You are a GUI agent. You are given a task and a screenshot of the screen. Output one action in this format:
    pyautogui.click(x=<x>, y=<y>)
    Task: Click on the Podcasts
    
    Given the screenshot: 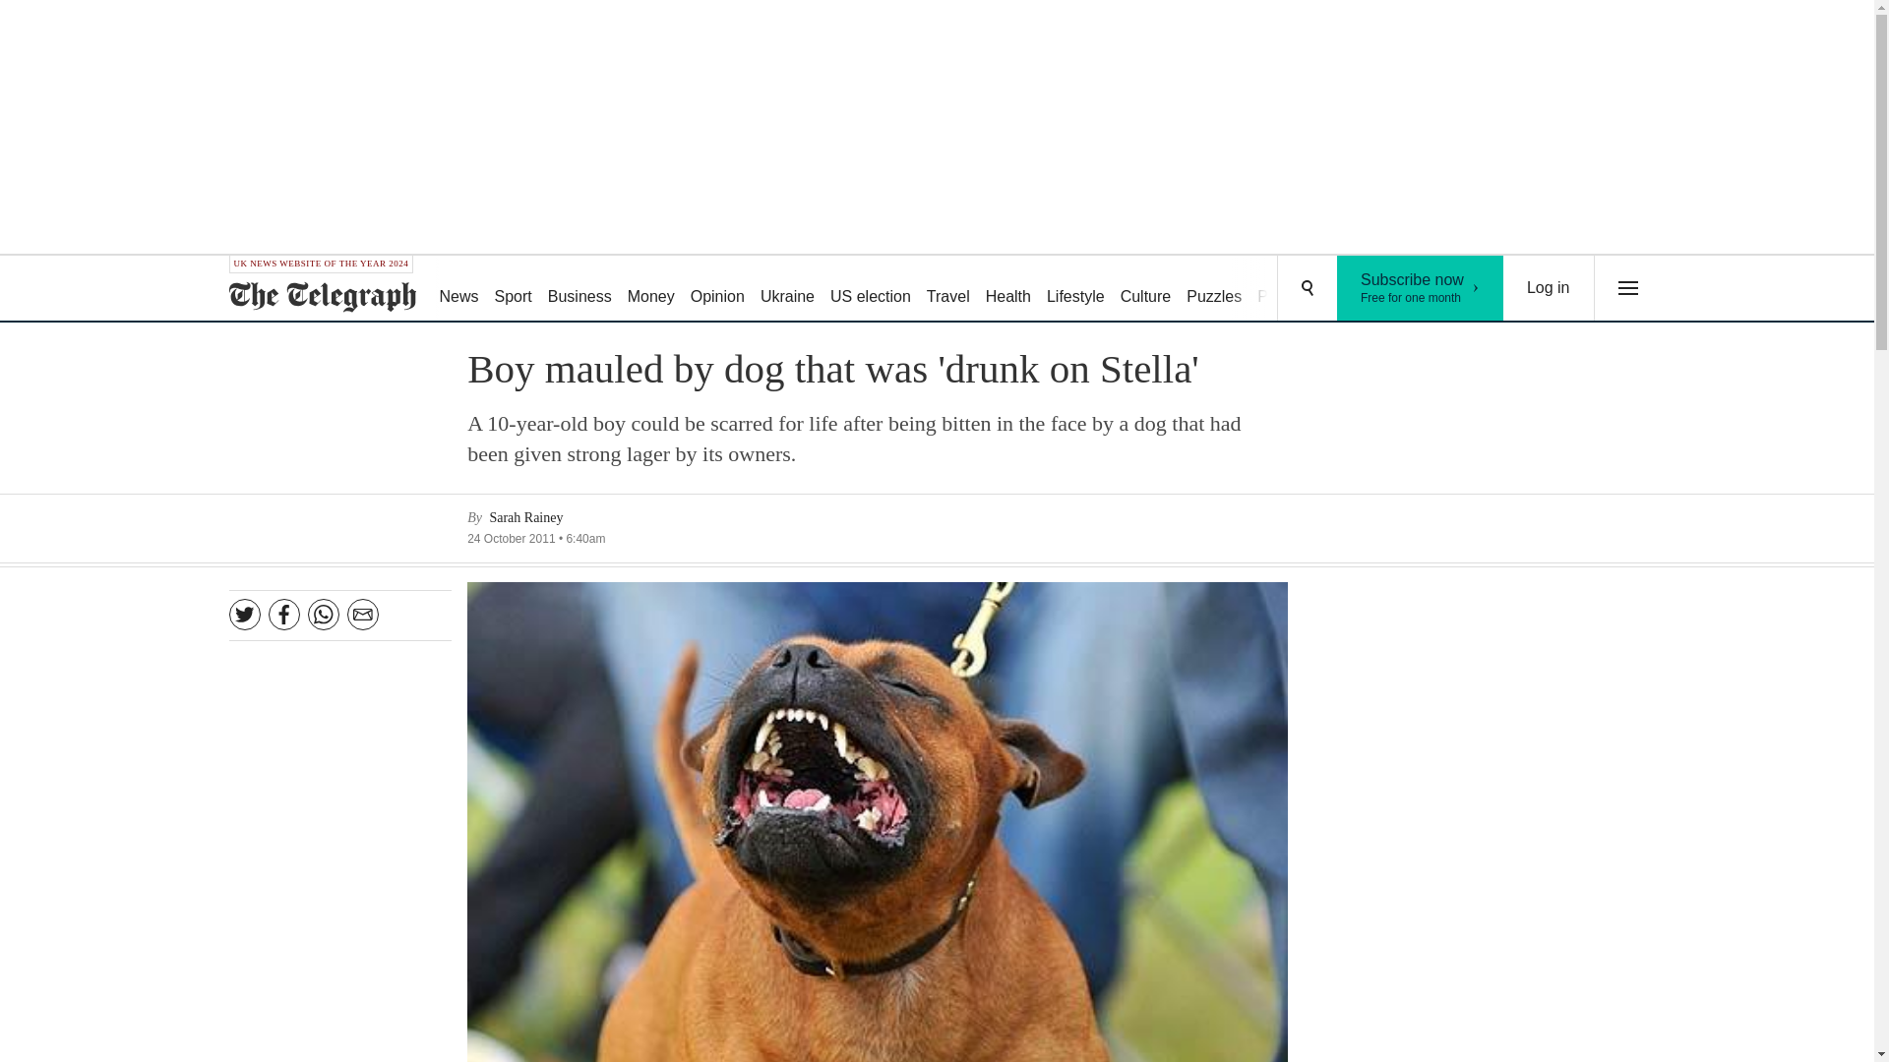 What is the action you would take?
    pyautogui.click(x=1289, y=289)
    